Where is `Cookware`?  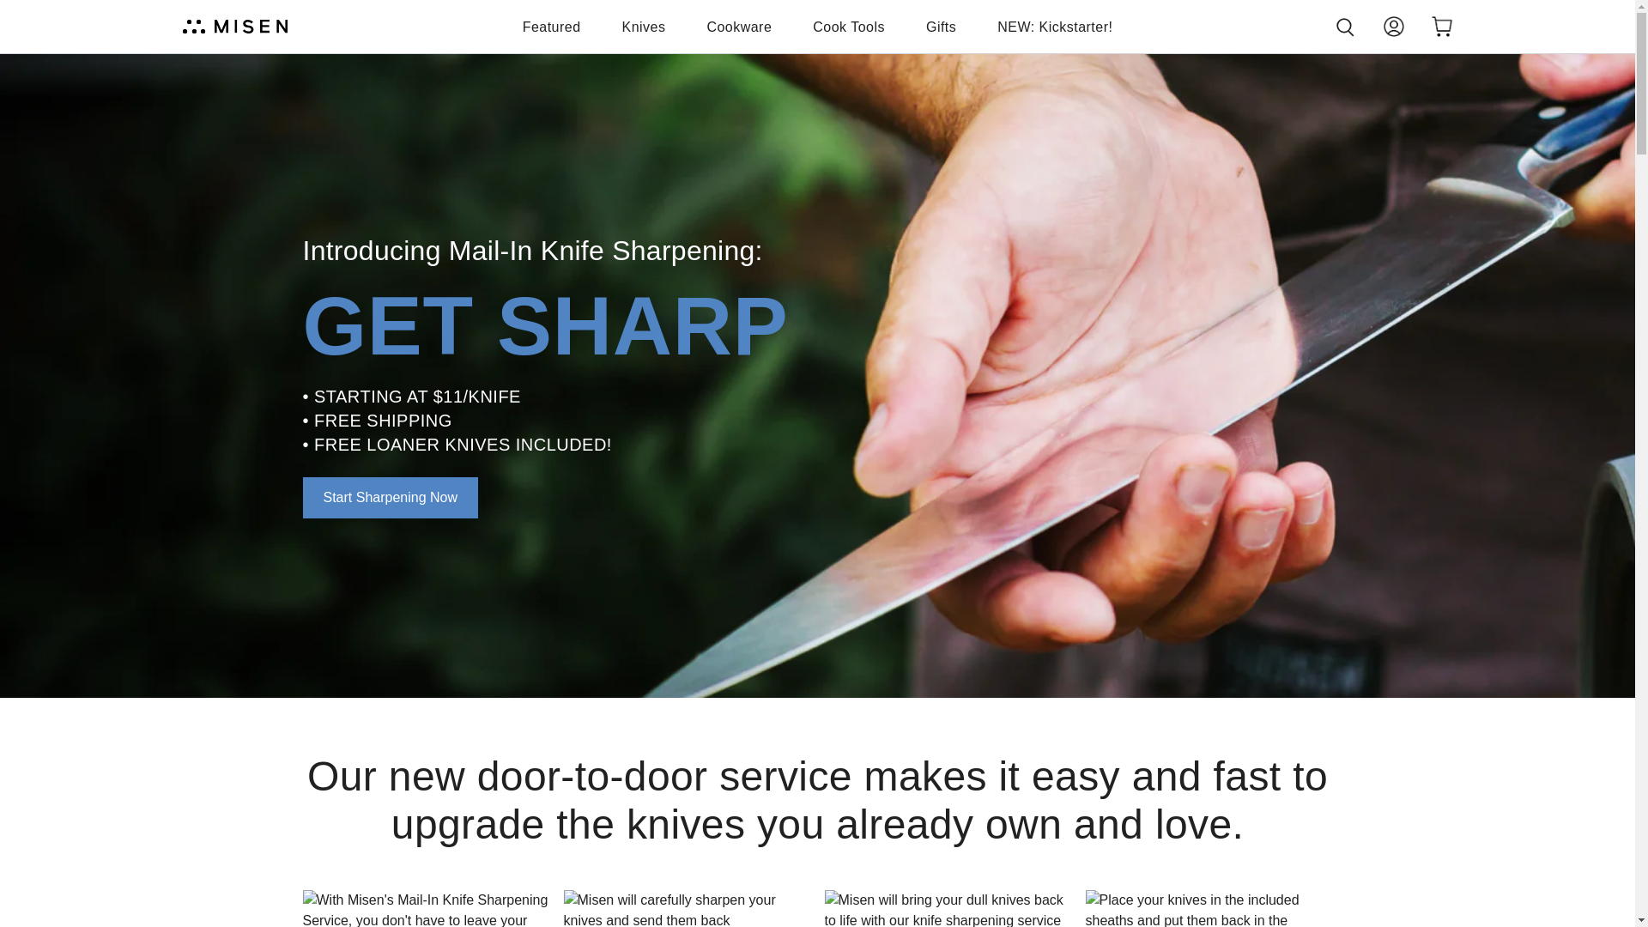 Cookware is located at coordinates (738, 27).